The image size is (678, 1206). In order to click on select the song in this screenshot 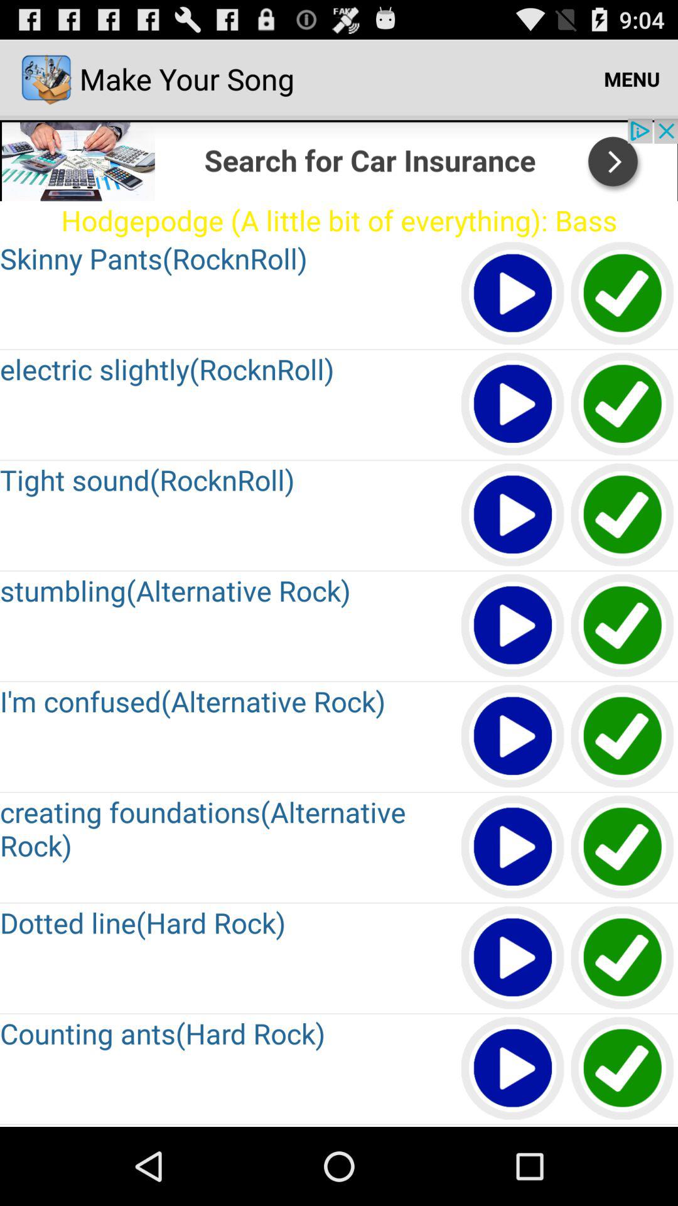, I will do `click(623, 405)`.